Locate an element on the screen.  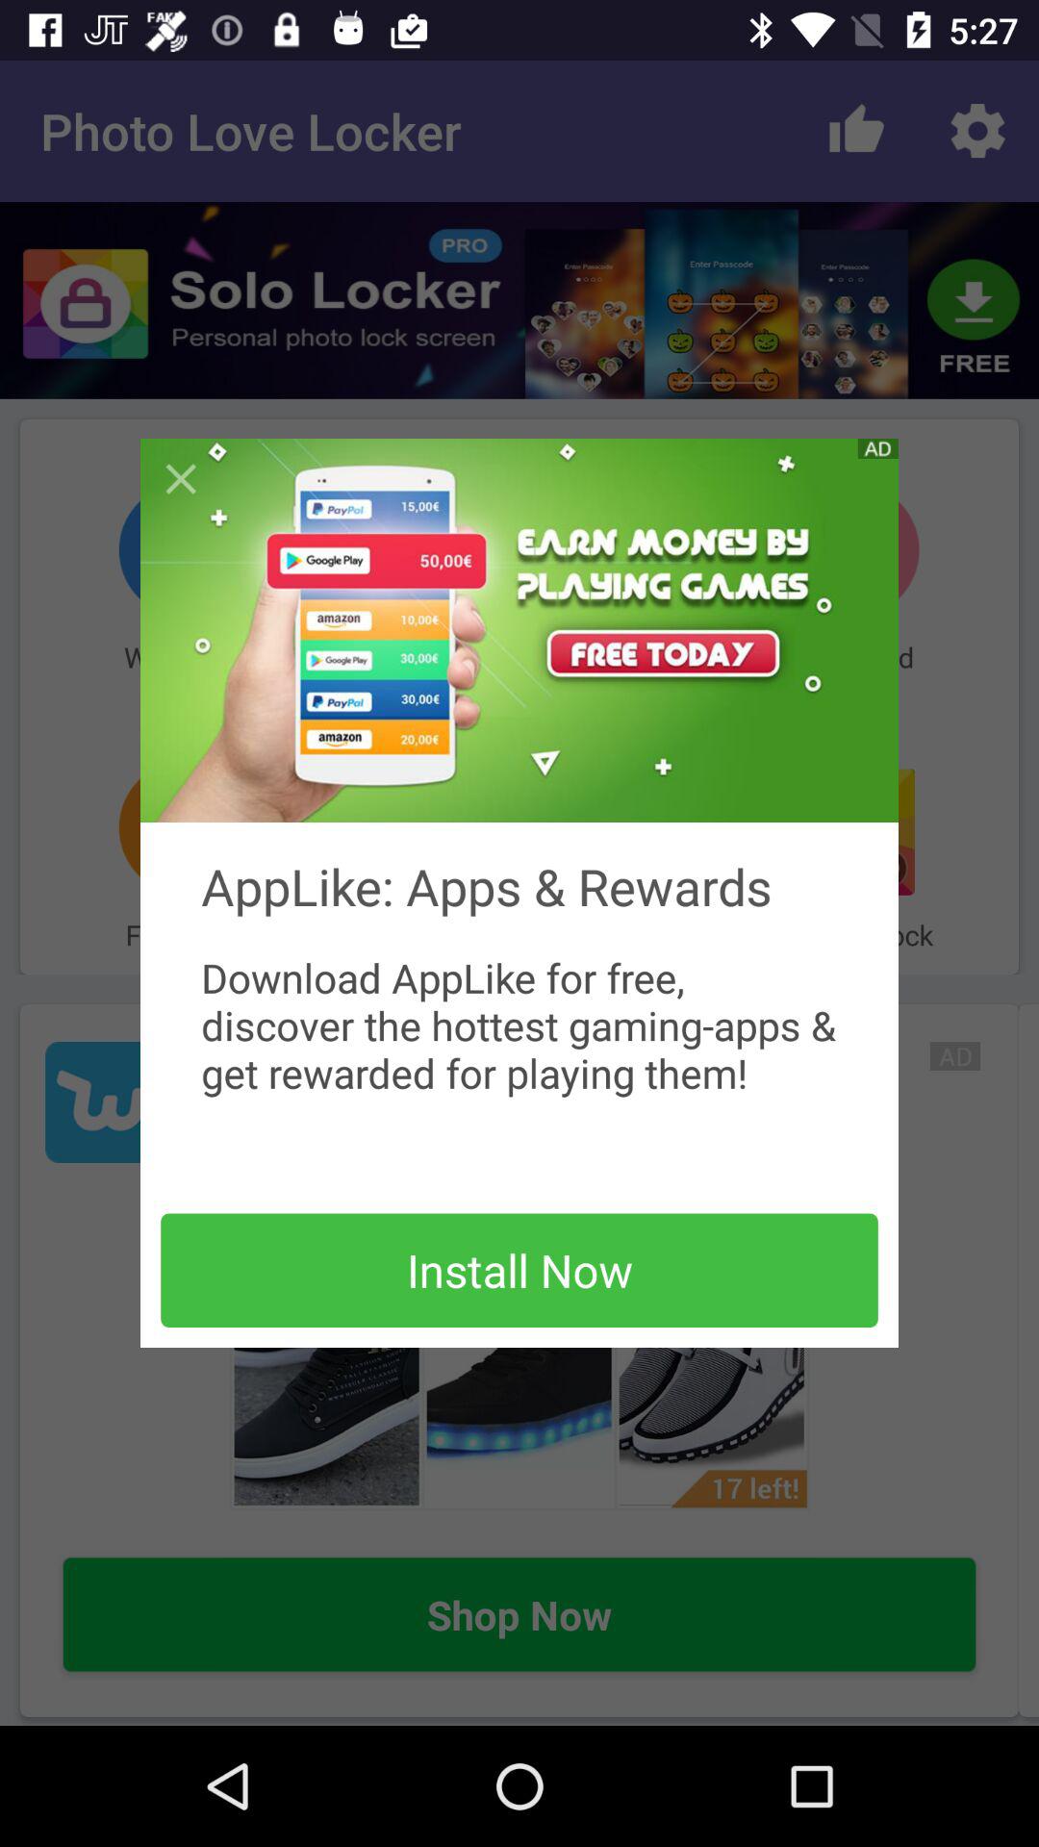
closes the advertisement is located at coordinates (181, 479).